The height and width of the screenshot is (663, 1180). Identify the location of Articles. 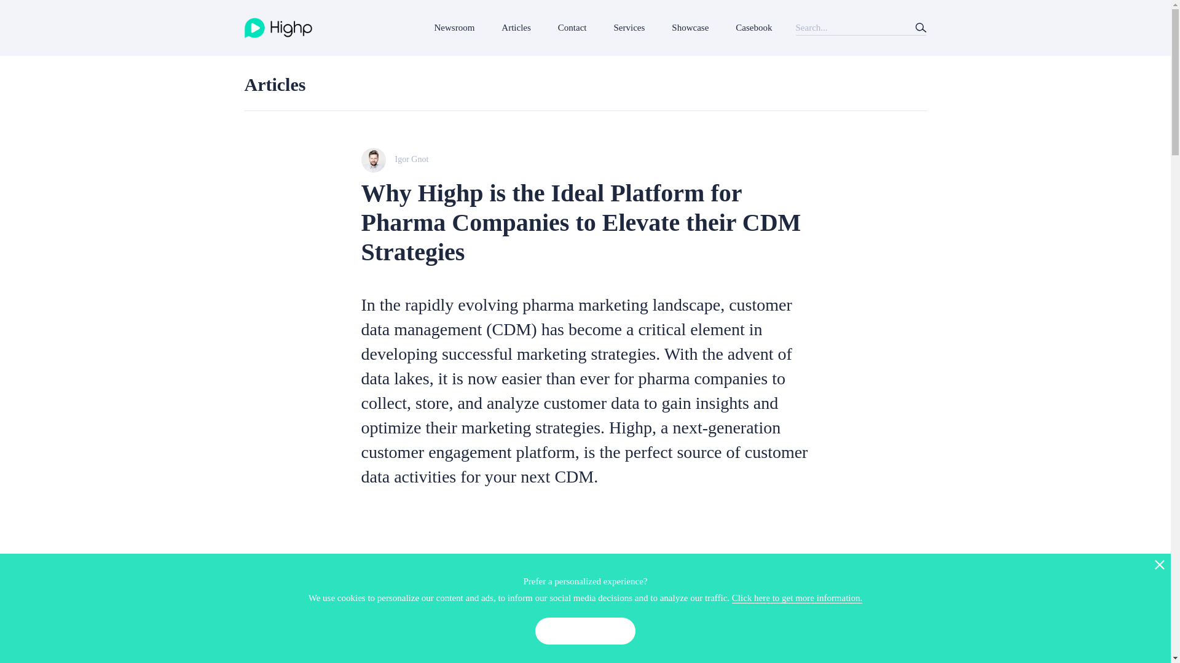
(515, 28).